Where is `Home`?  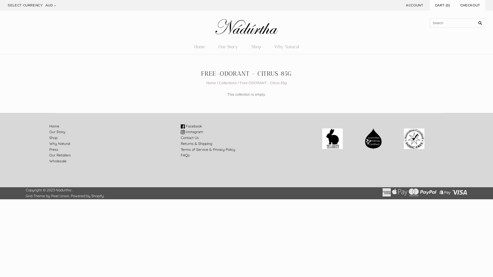 Home is located at coordinates (200, 47).